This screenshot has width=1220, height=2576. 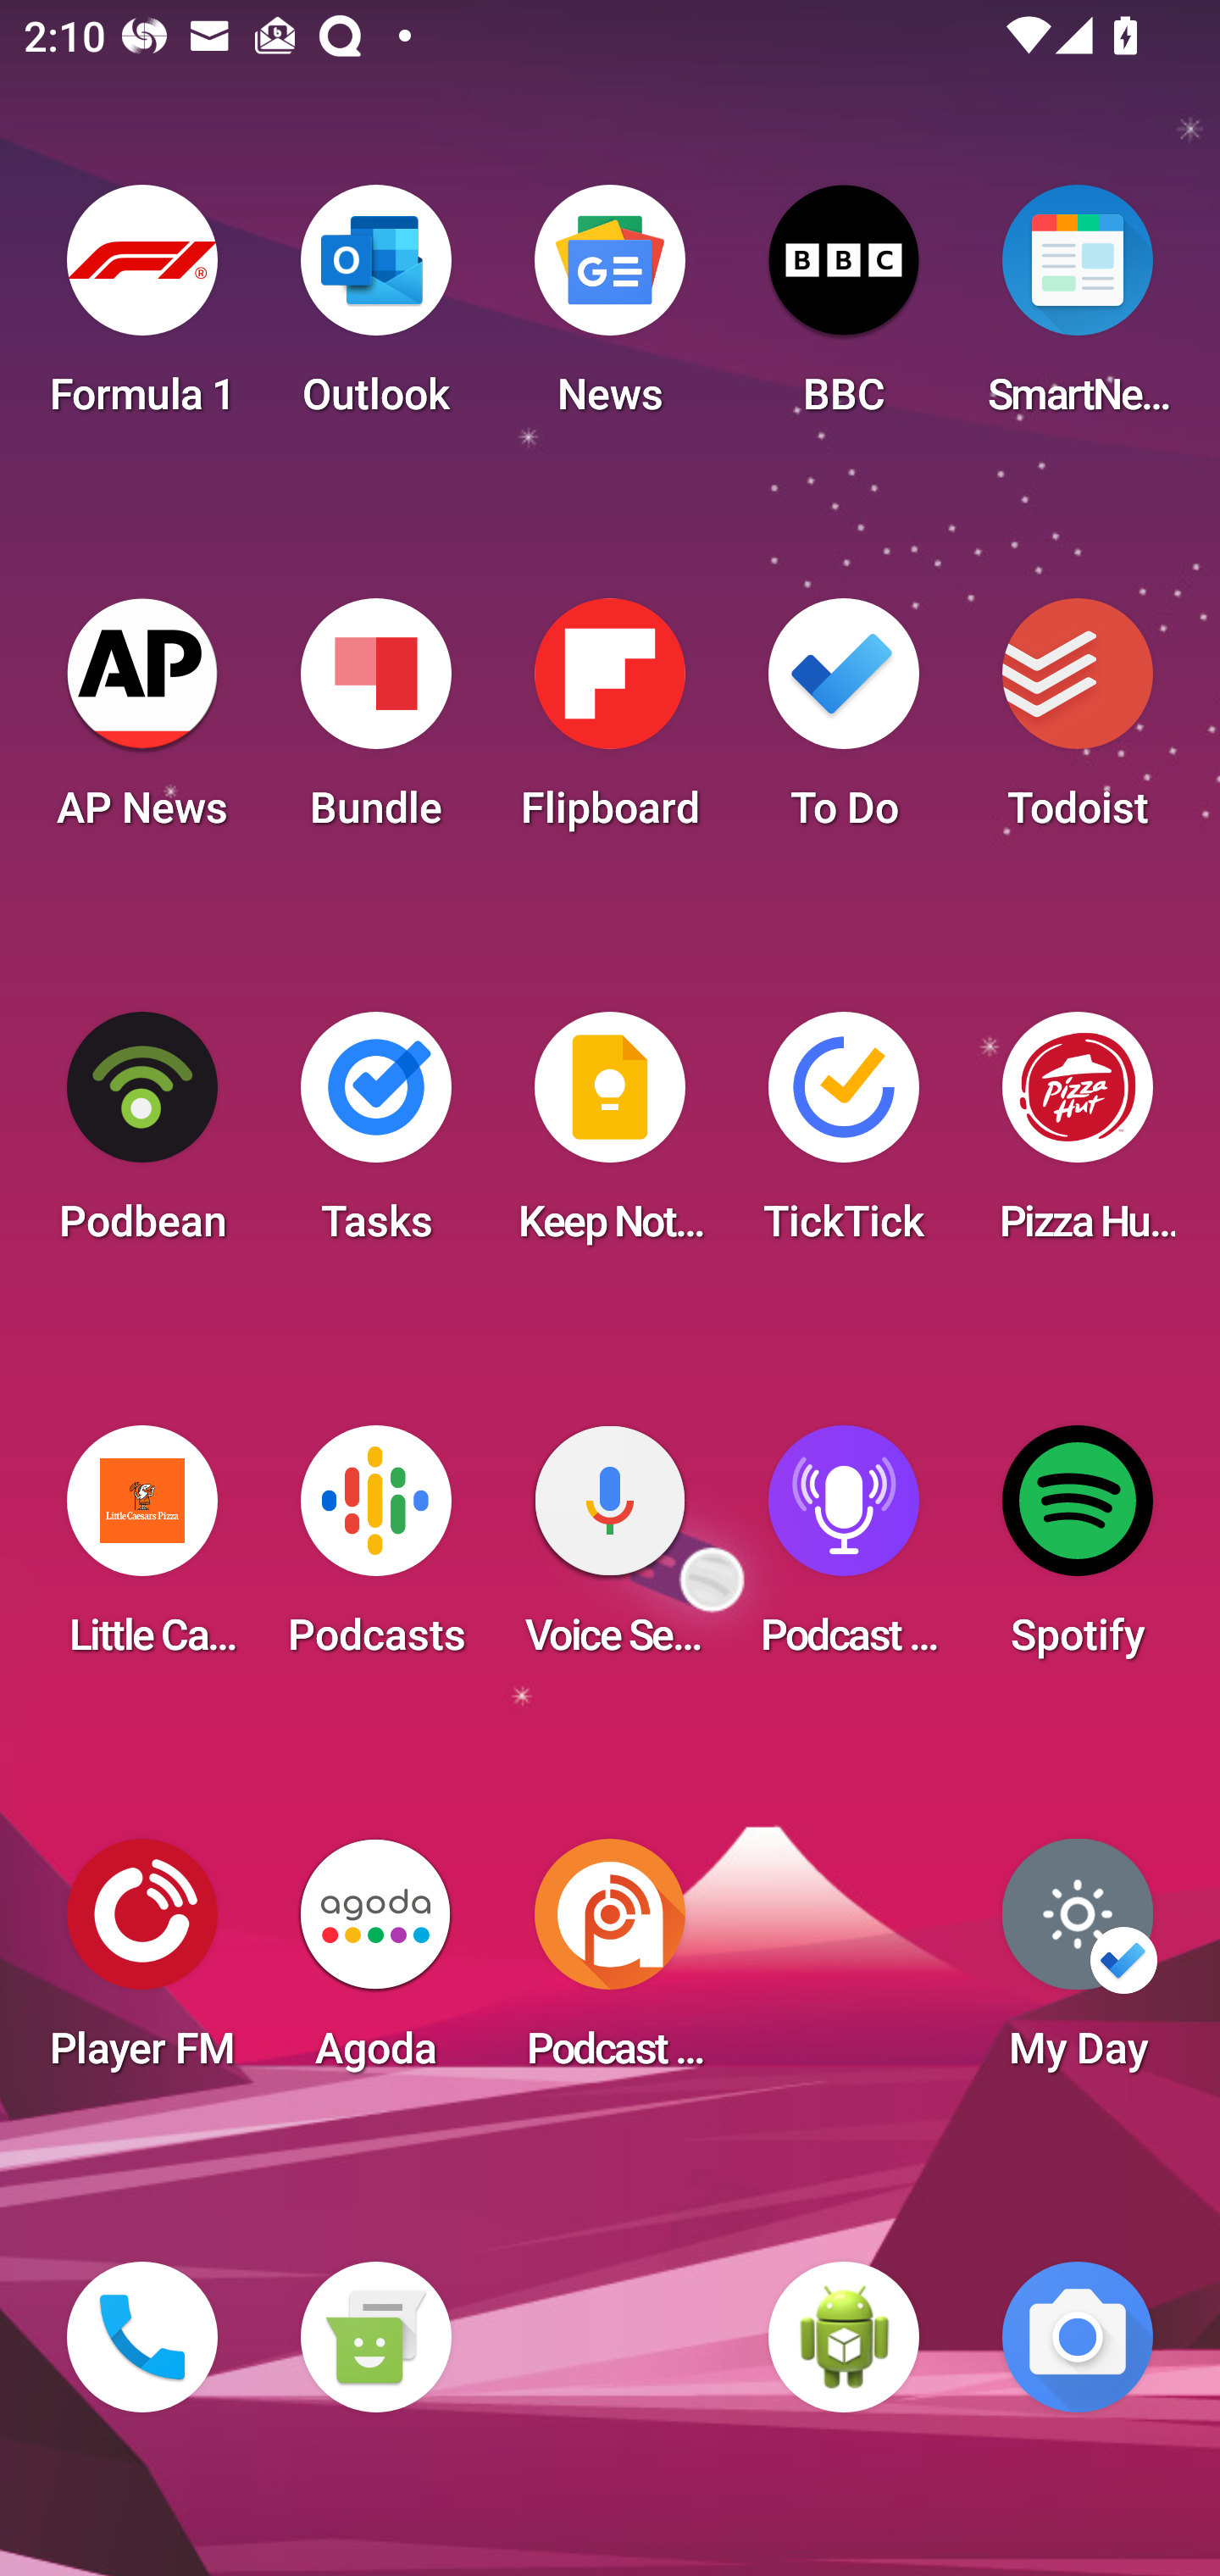 I want to click on Flipboard, so click(x=610, y=724).